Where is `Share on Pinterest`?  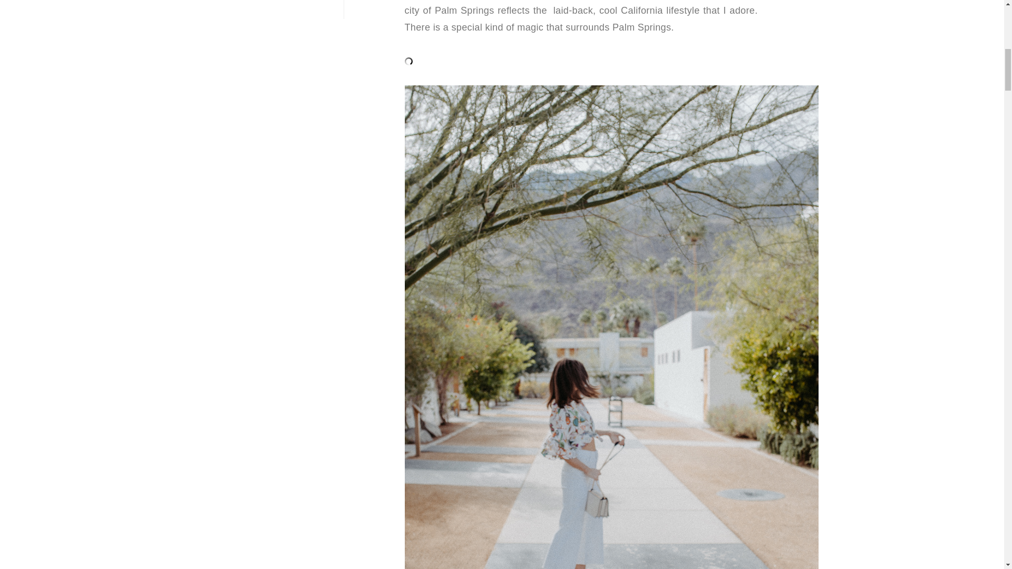 Share on Pinterest is located at coordinates (132, 23).